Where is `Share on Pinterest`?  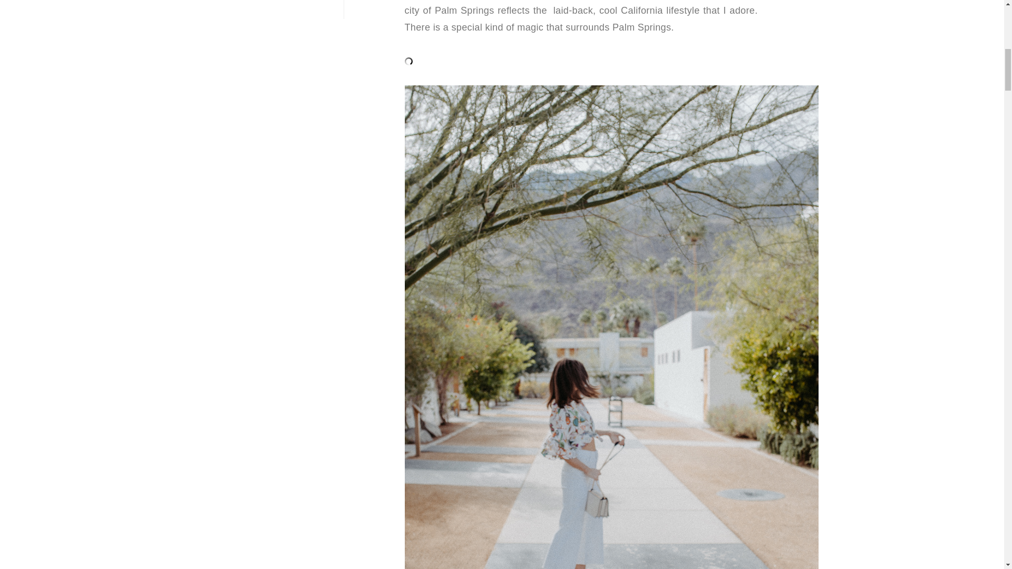 Share on Pinterest is located at coordinates (132, 23).